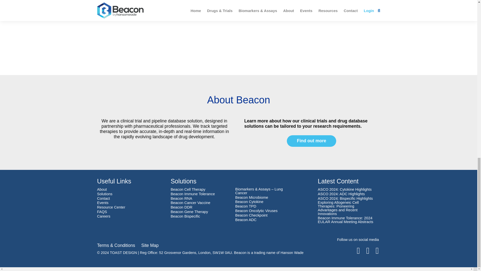 The image size is (481, 271). Describe the element at coordinates (111, 207) in the screenshot. I see `Resource Center` at that location.